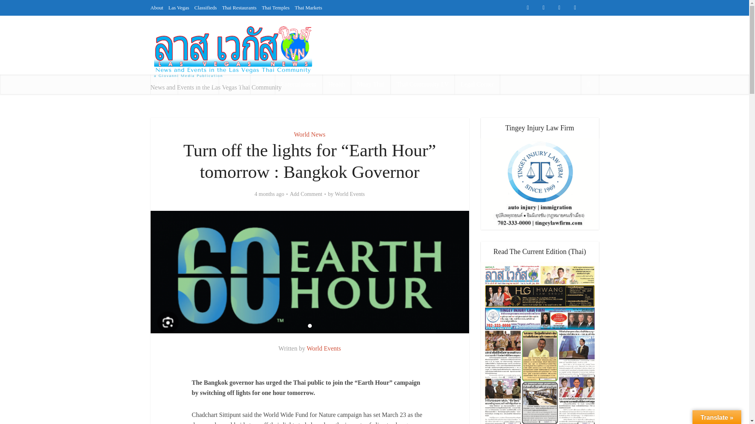 This screenshot has width=755, height=424. What do you see at coordinates (308, 7) in the screenshot?
I see `Thai Markets` at bounding box center [308, 7].